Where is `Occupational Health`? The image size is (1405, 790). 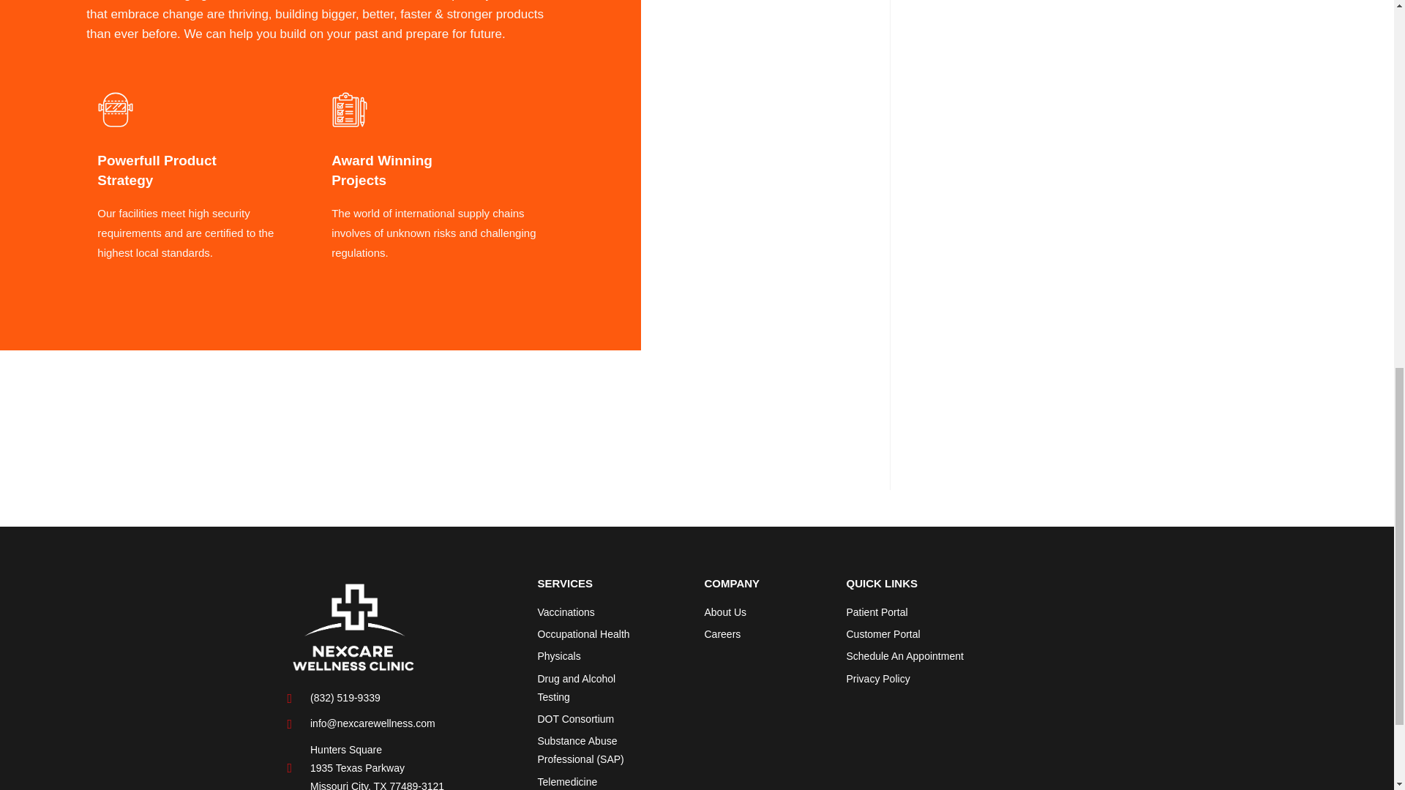
Occupational Health is located at coordinates (592, 635).